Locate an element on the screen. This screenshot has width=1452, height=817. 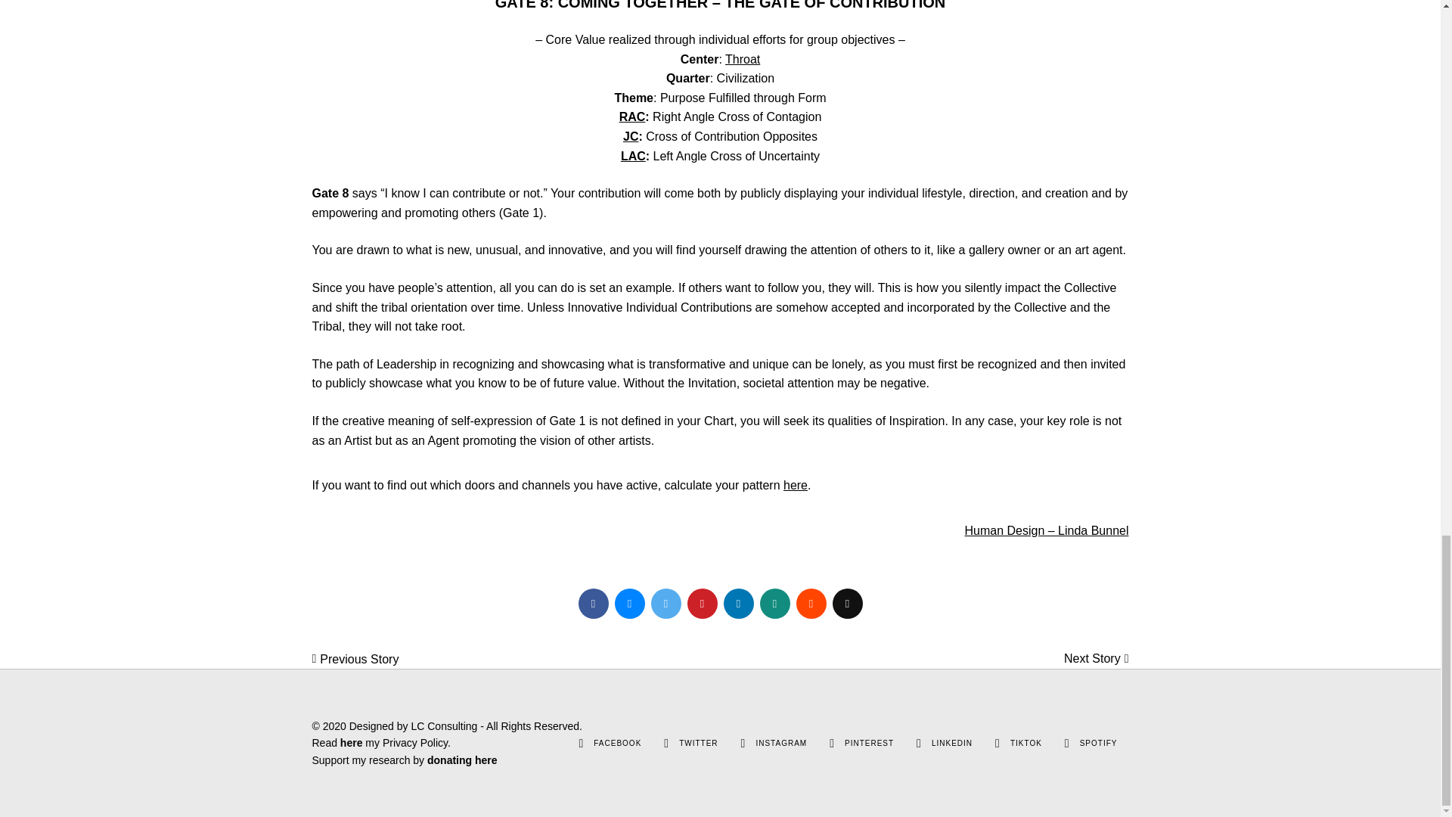
Whatsapp is located at coordinates (774, 603).